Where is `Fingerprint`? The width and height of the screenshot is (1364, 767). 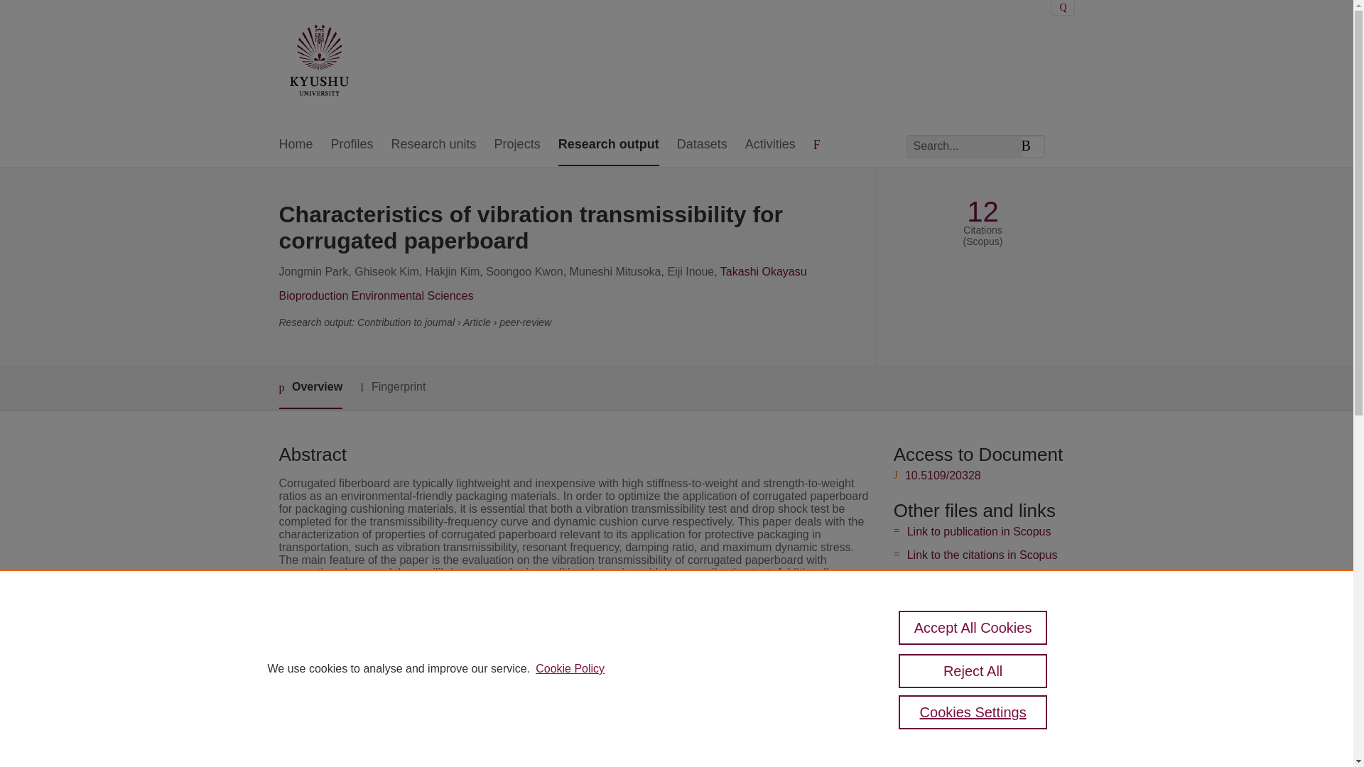 Fingerprint is located at coordinates (392, 387).